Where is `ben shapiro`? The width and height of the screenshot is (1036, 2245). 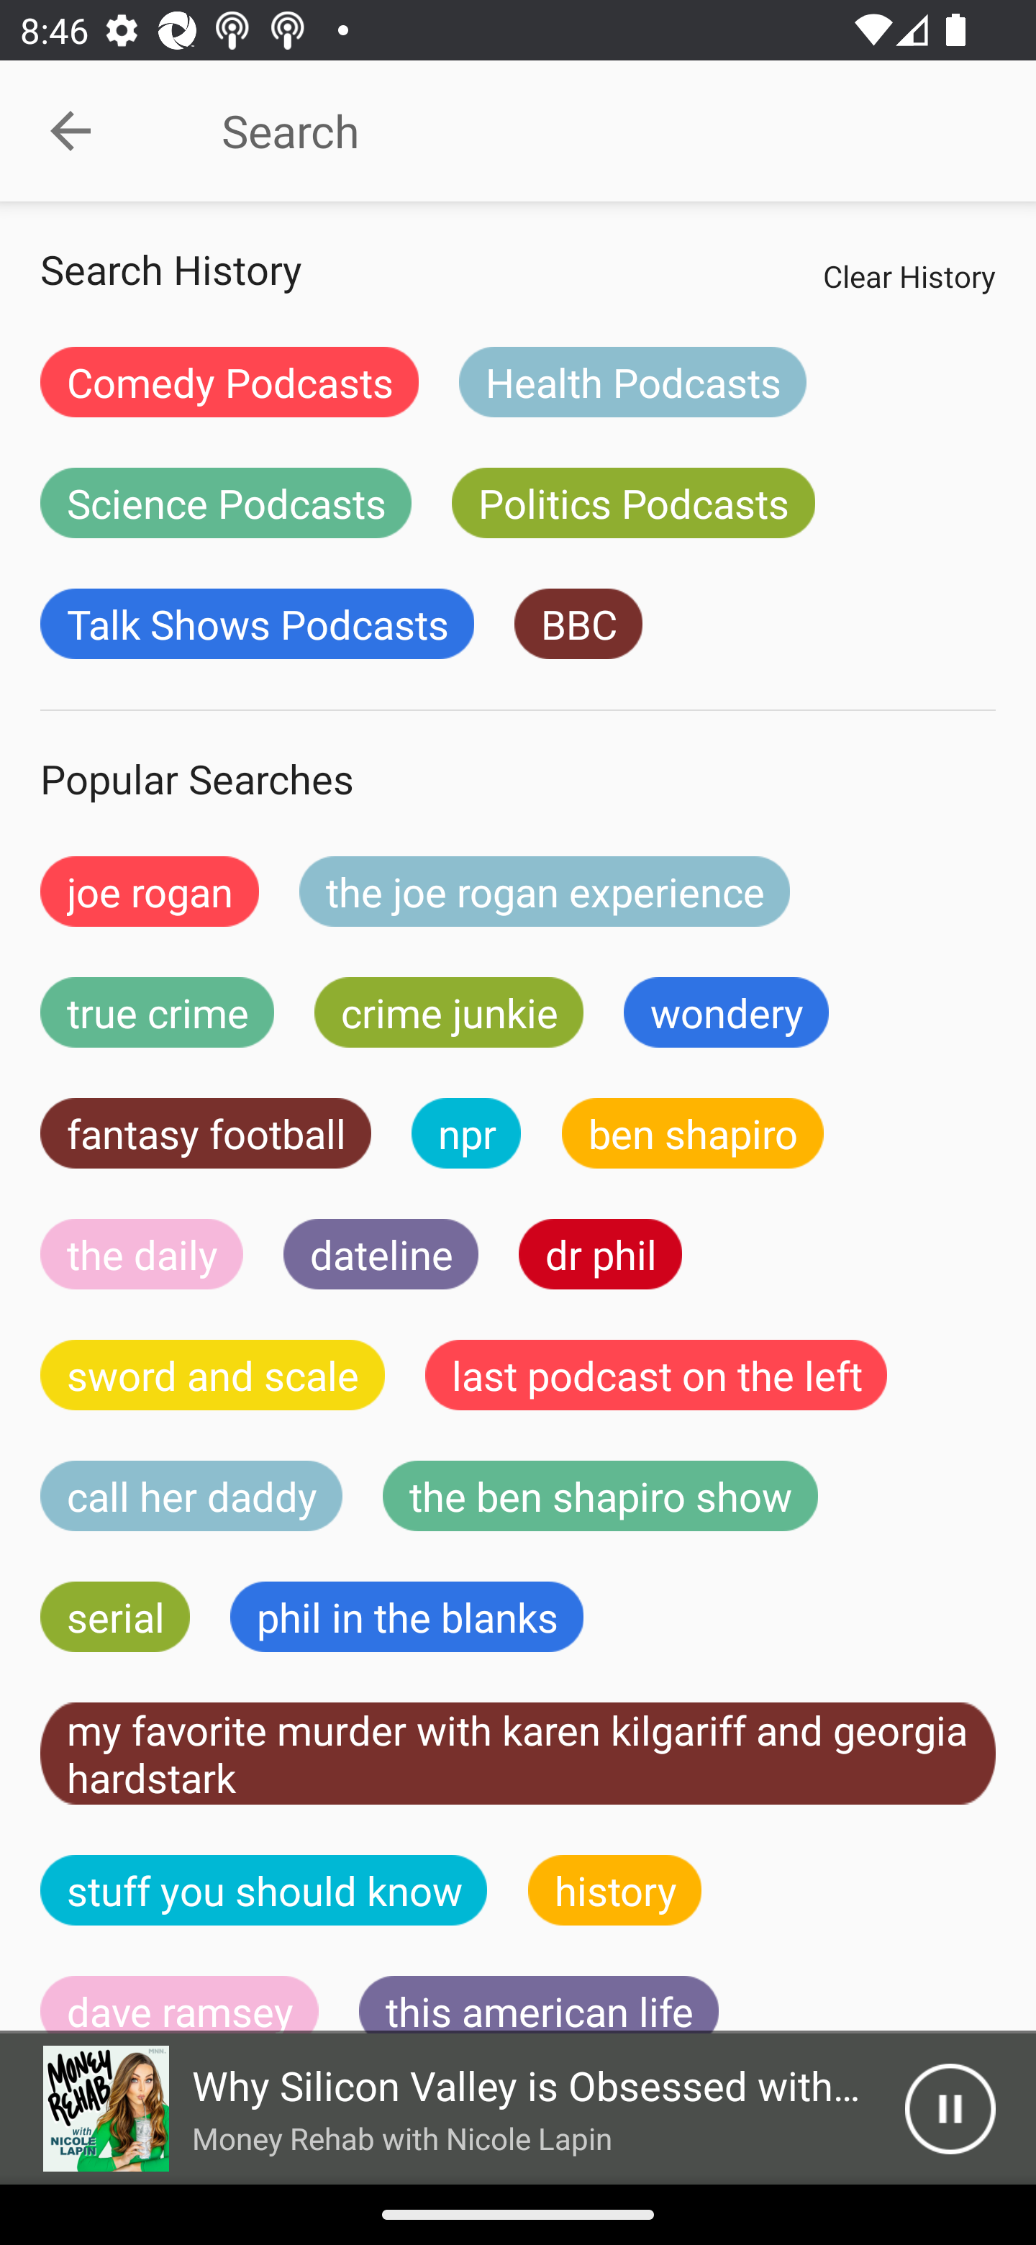
ben shapiro is located at coordinates (692, 1133).